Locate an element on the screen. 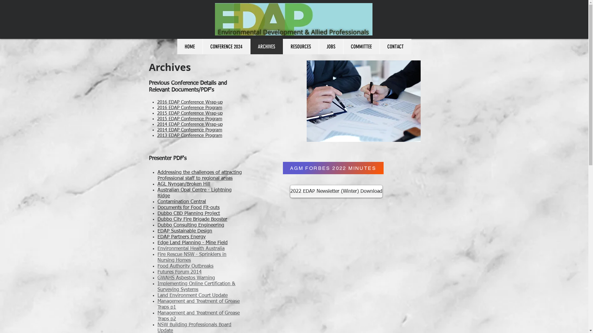 This screenshot has height=333, width=593. Documents for Food Fit-outs is located at coordinates (188, 208).